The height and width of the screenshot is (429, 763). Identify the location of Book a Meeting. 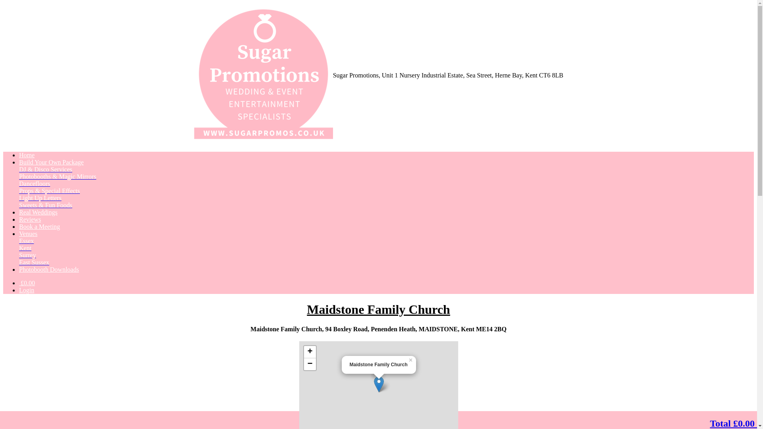
(40, 226).